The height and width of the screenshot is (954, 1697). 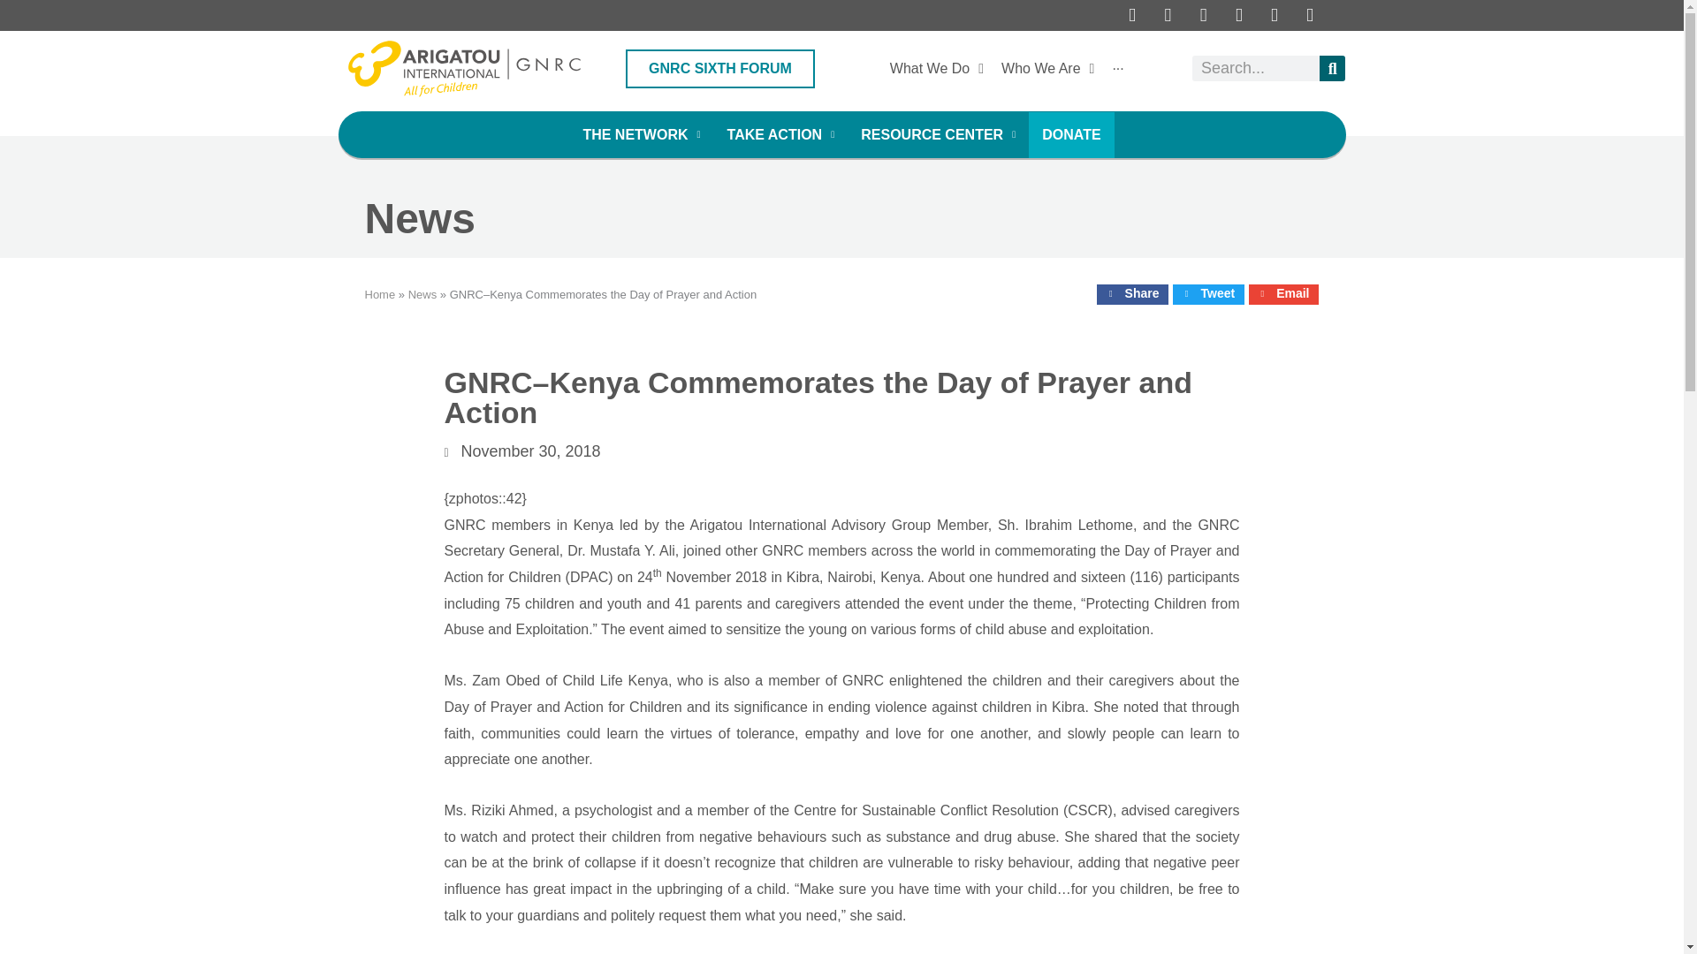 What do you see at coordinates (719, 69) in the screenshot?
I see `GNRC SIXTH FORUM` at bounding box center [719, 69].